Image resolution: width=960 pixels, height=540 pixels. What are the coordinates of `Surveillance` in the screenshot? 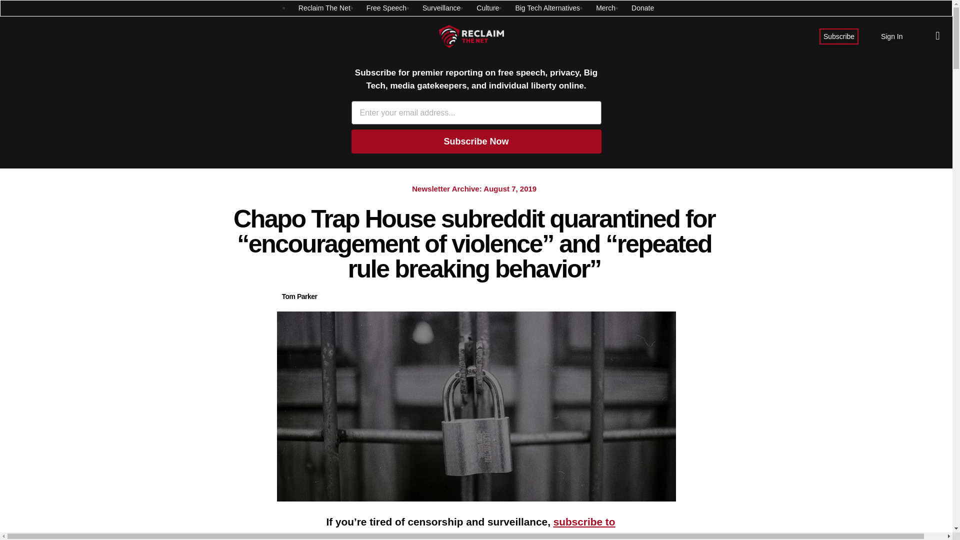 It's located at (441, 8).